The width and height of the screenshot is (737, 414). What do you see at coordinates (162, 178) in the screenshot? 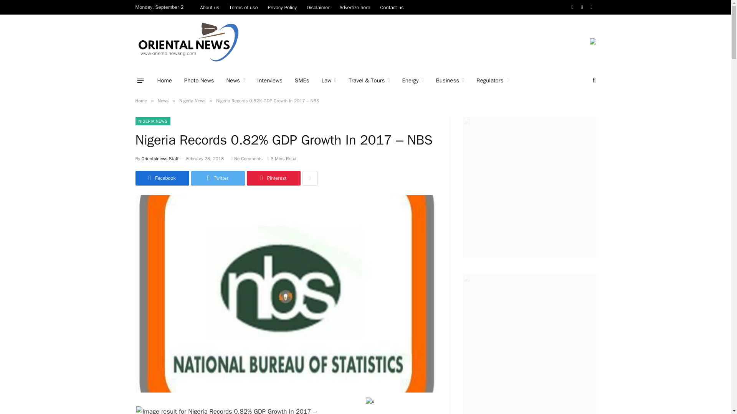
I see `Share on Facebook` at bounding box center [162, 178].